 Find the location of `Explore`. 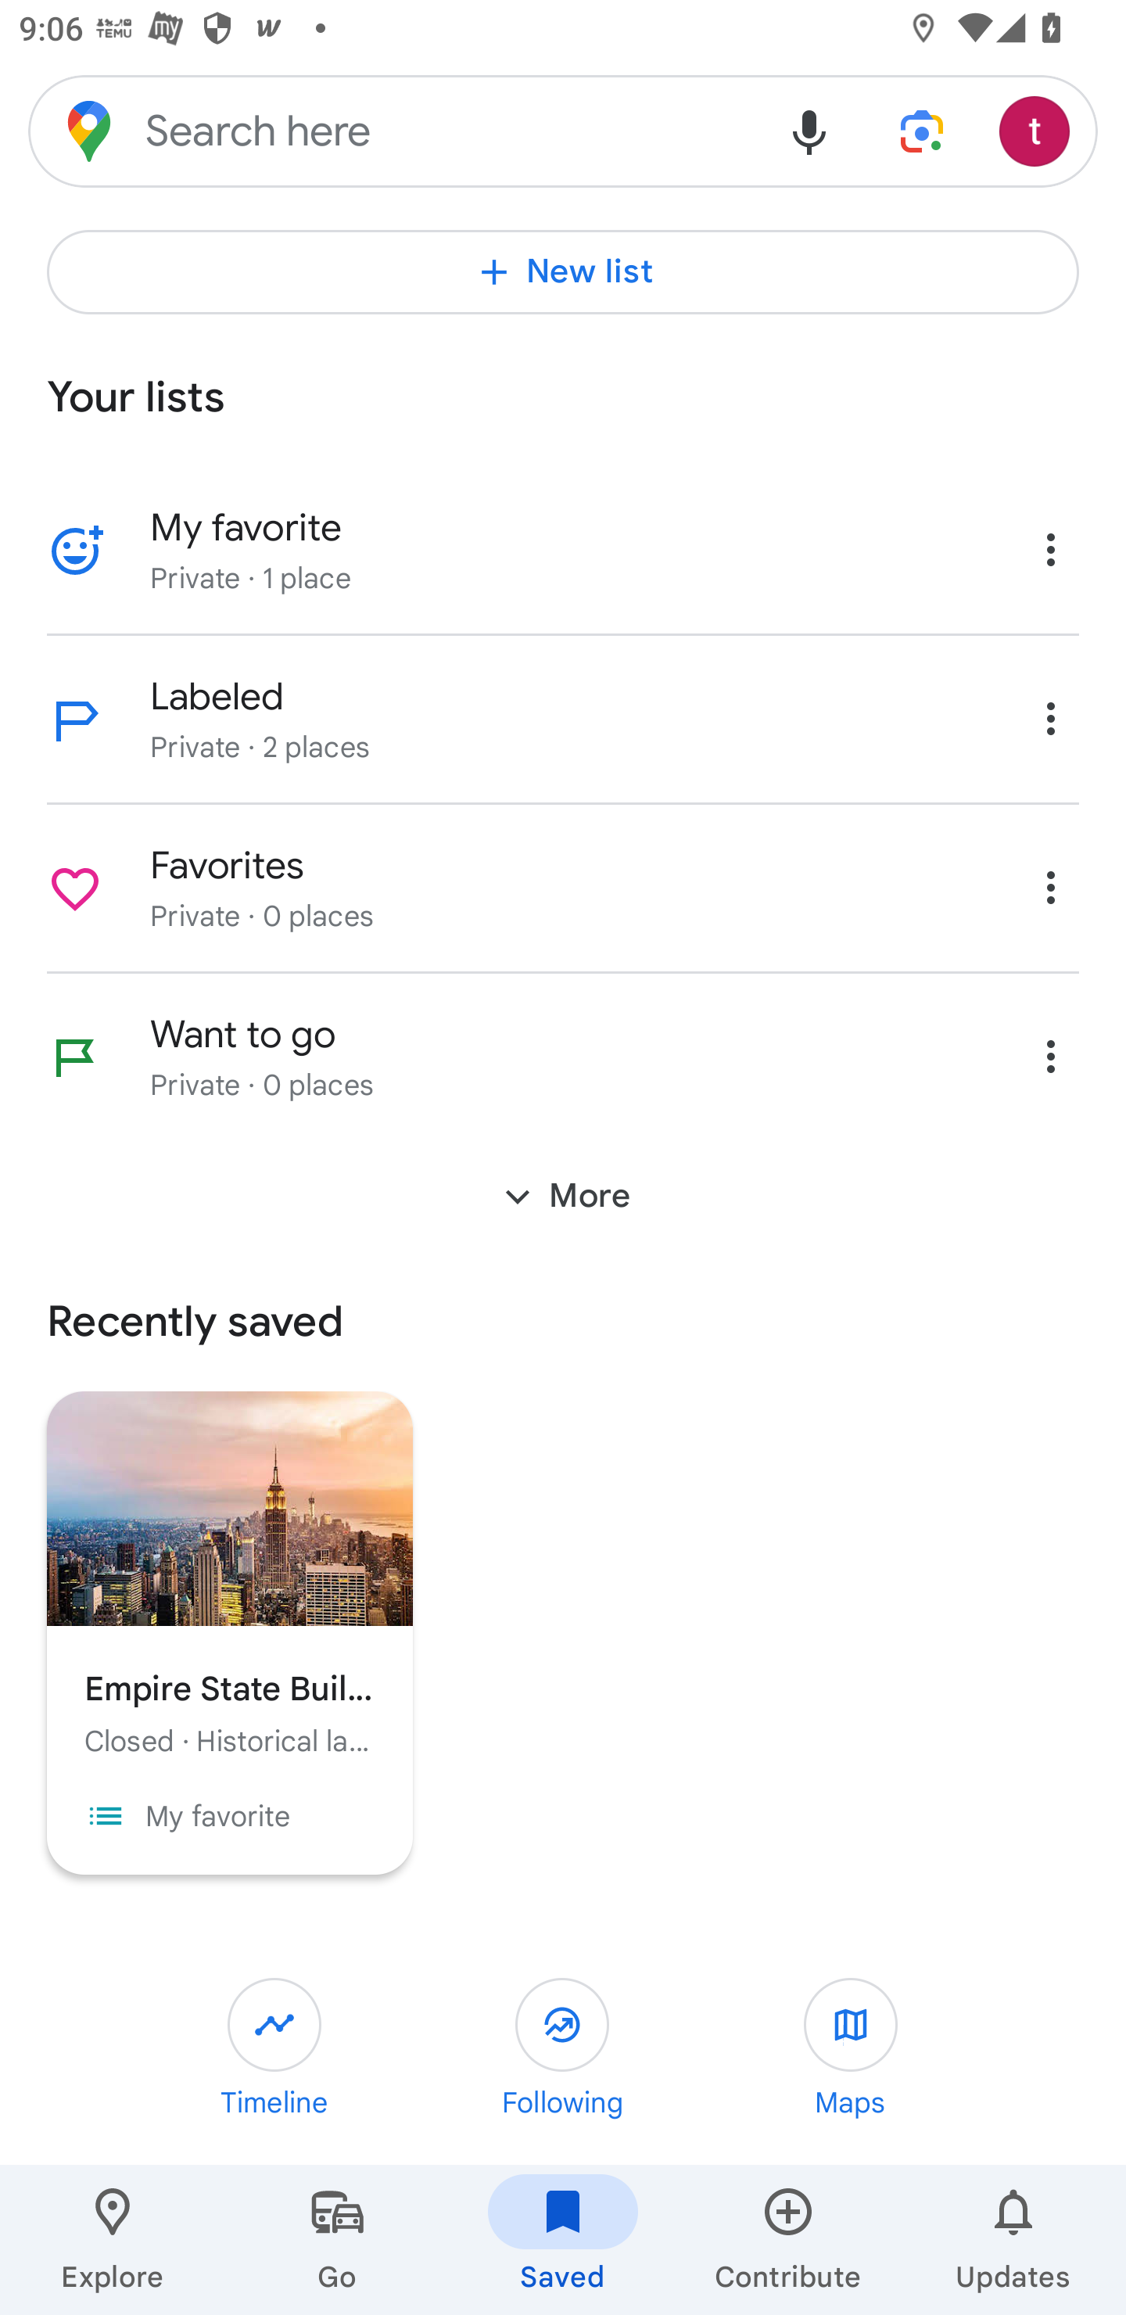

Explore is located at coordinates (113, 2240).